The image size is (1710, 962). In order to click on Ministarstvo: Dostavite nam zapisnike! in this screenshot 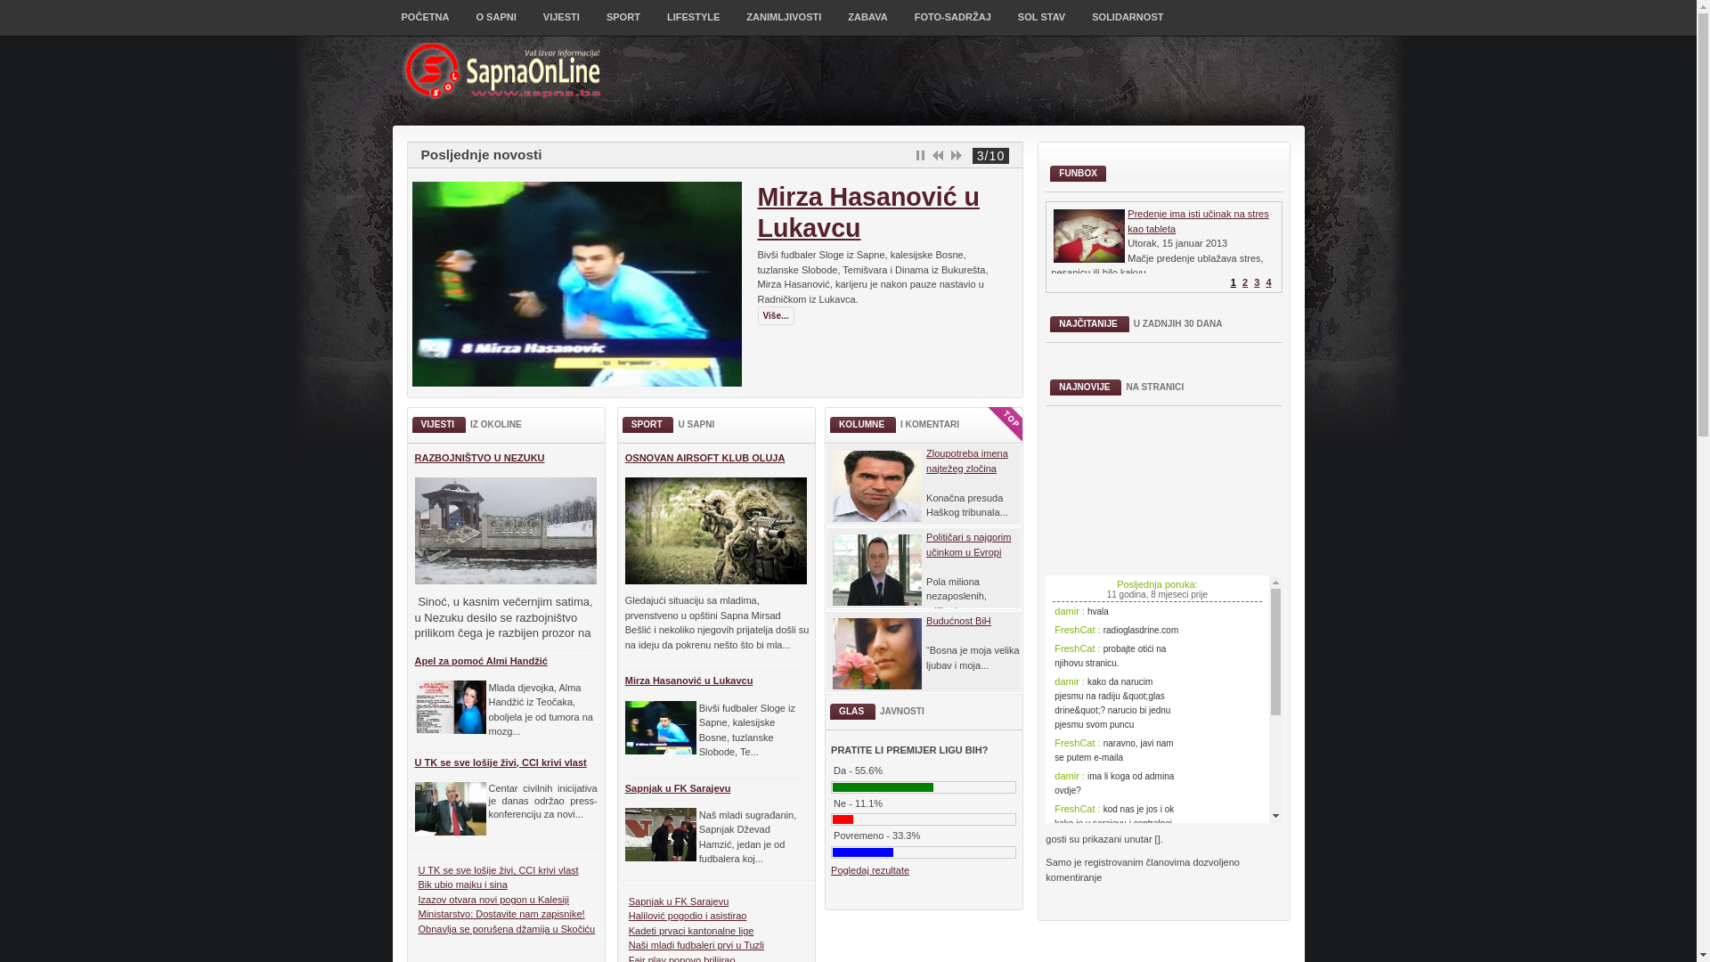, I will do `click(502, 914)`.